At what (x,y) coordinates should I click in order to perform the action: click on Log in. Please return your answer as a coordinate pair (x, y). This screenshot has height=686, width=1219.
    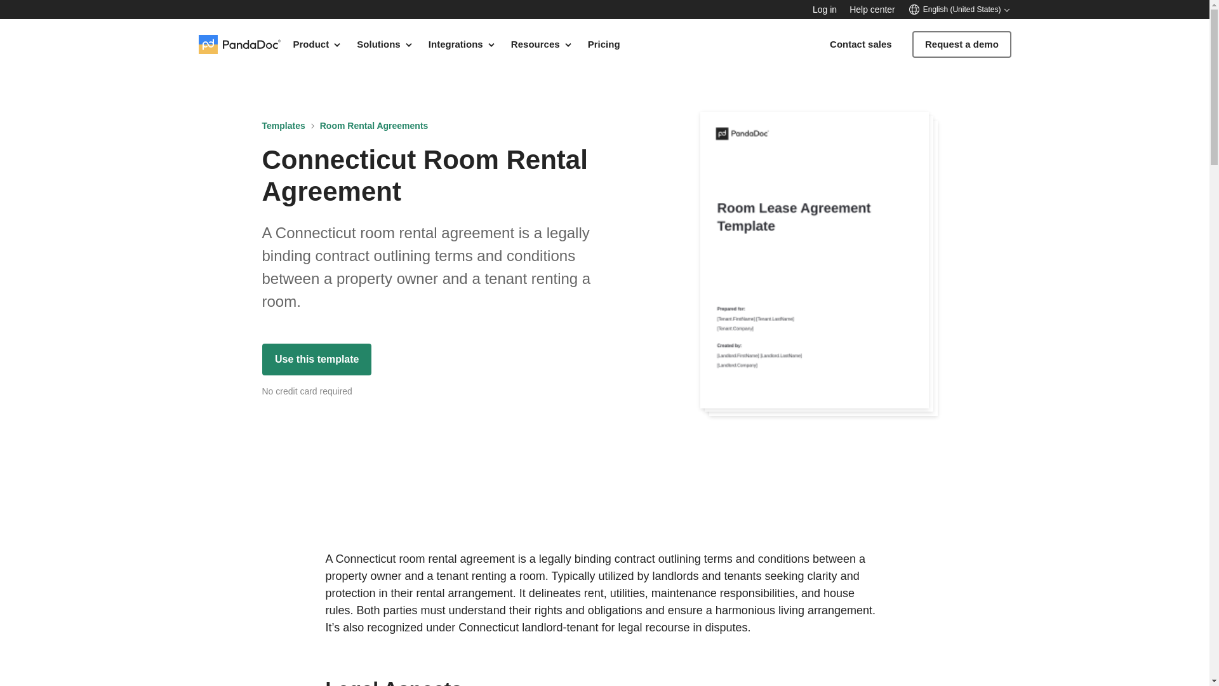
    Looking at the image, I should click on (824, 9).